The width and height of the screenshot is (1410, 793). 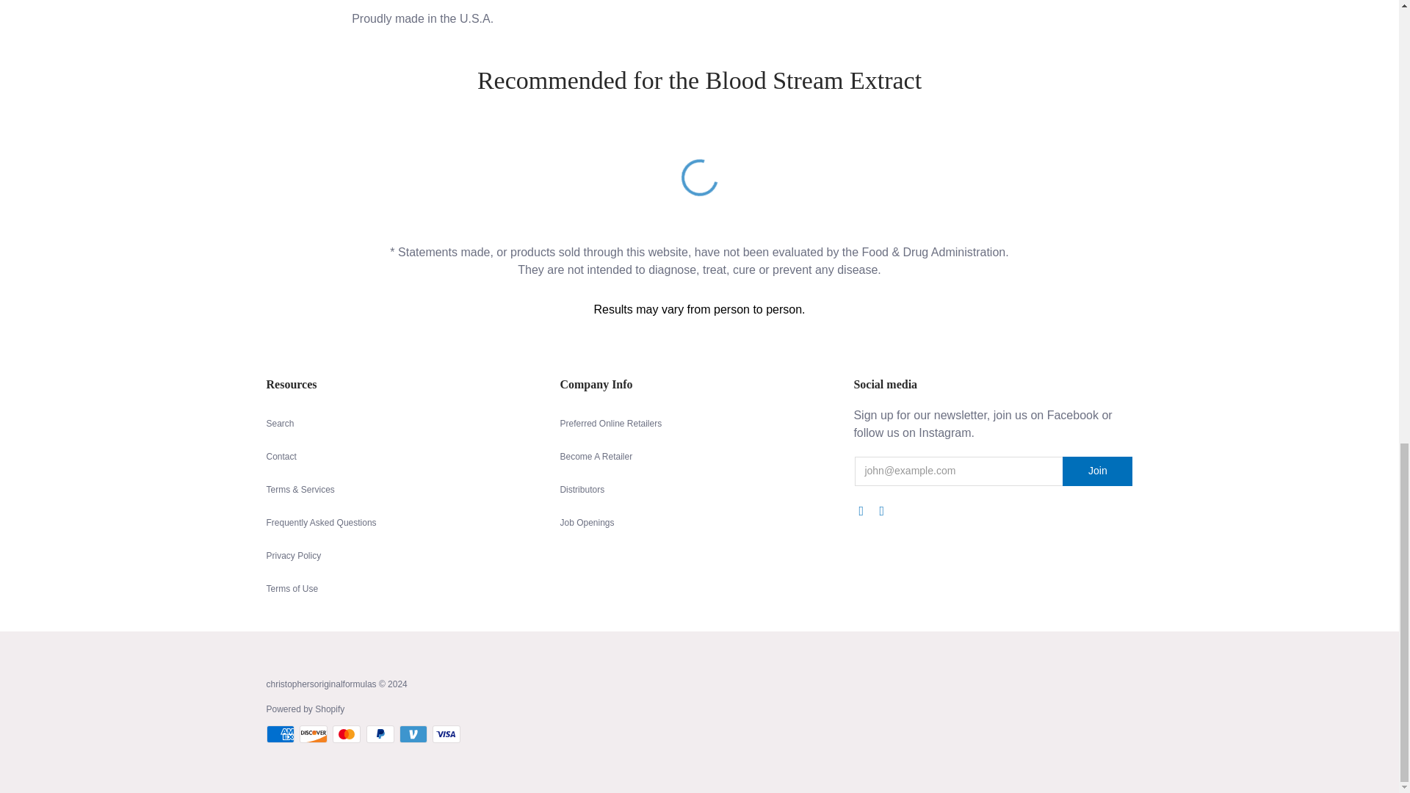 I want to click on PayPal, so click(x=380, y=734).